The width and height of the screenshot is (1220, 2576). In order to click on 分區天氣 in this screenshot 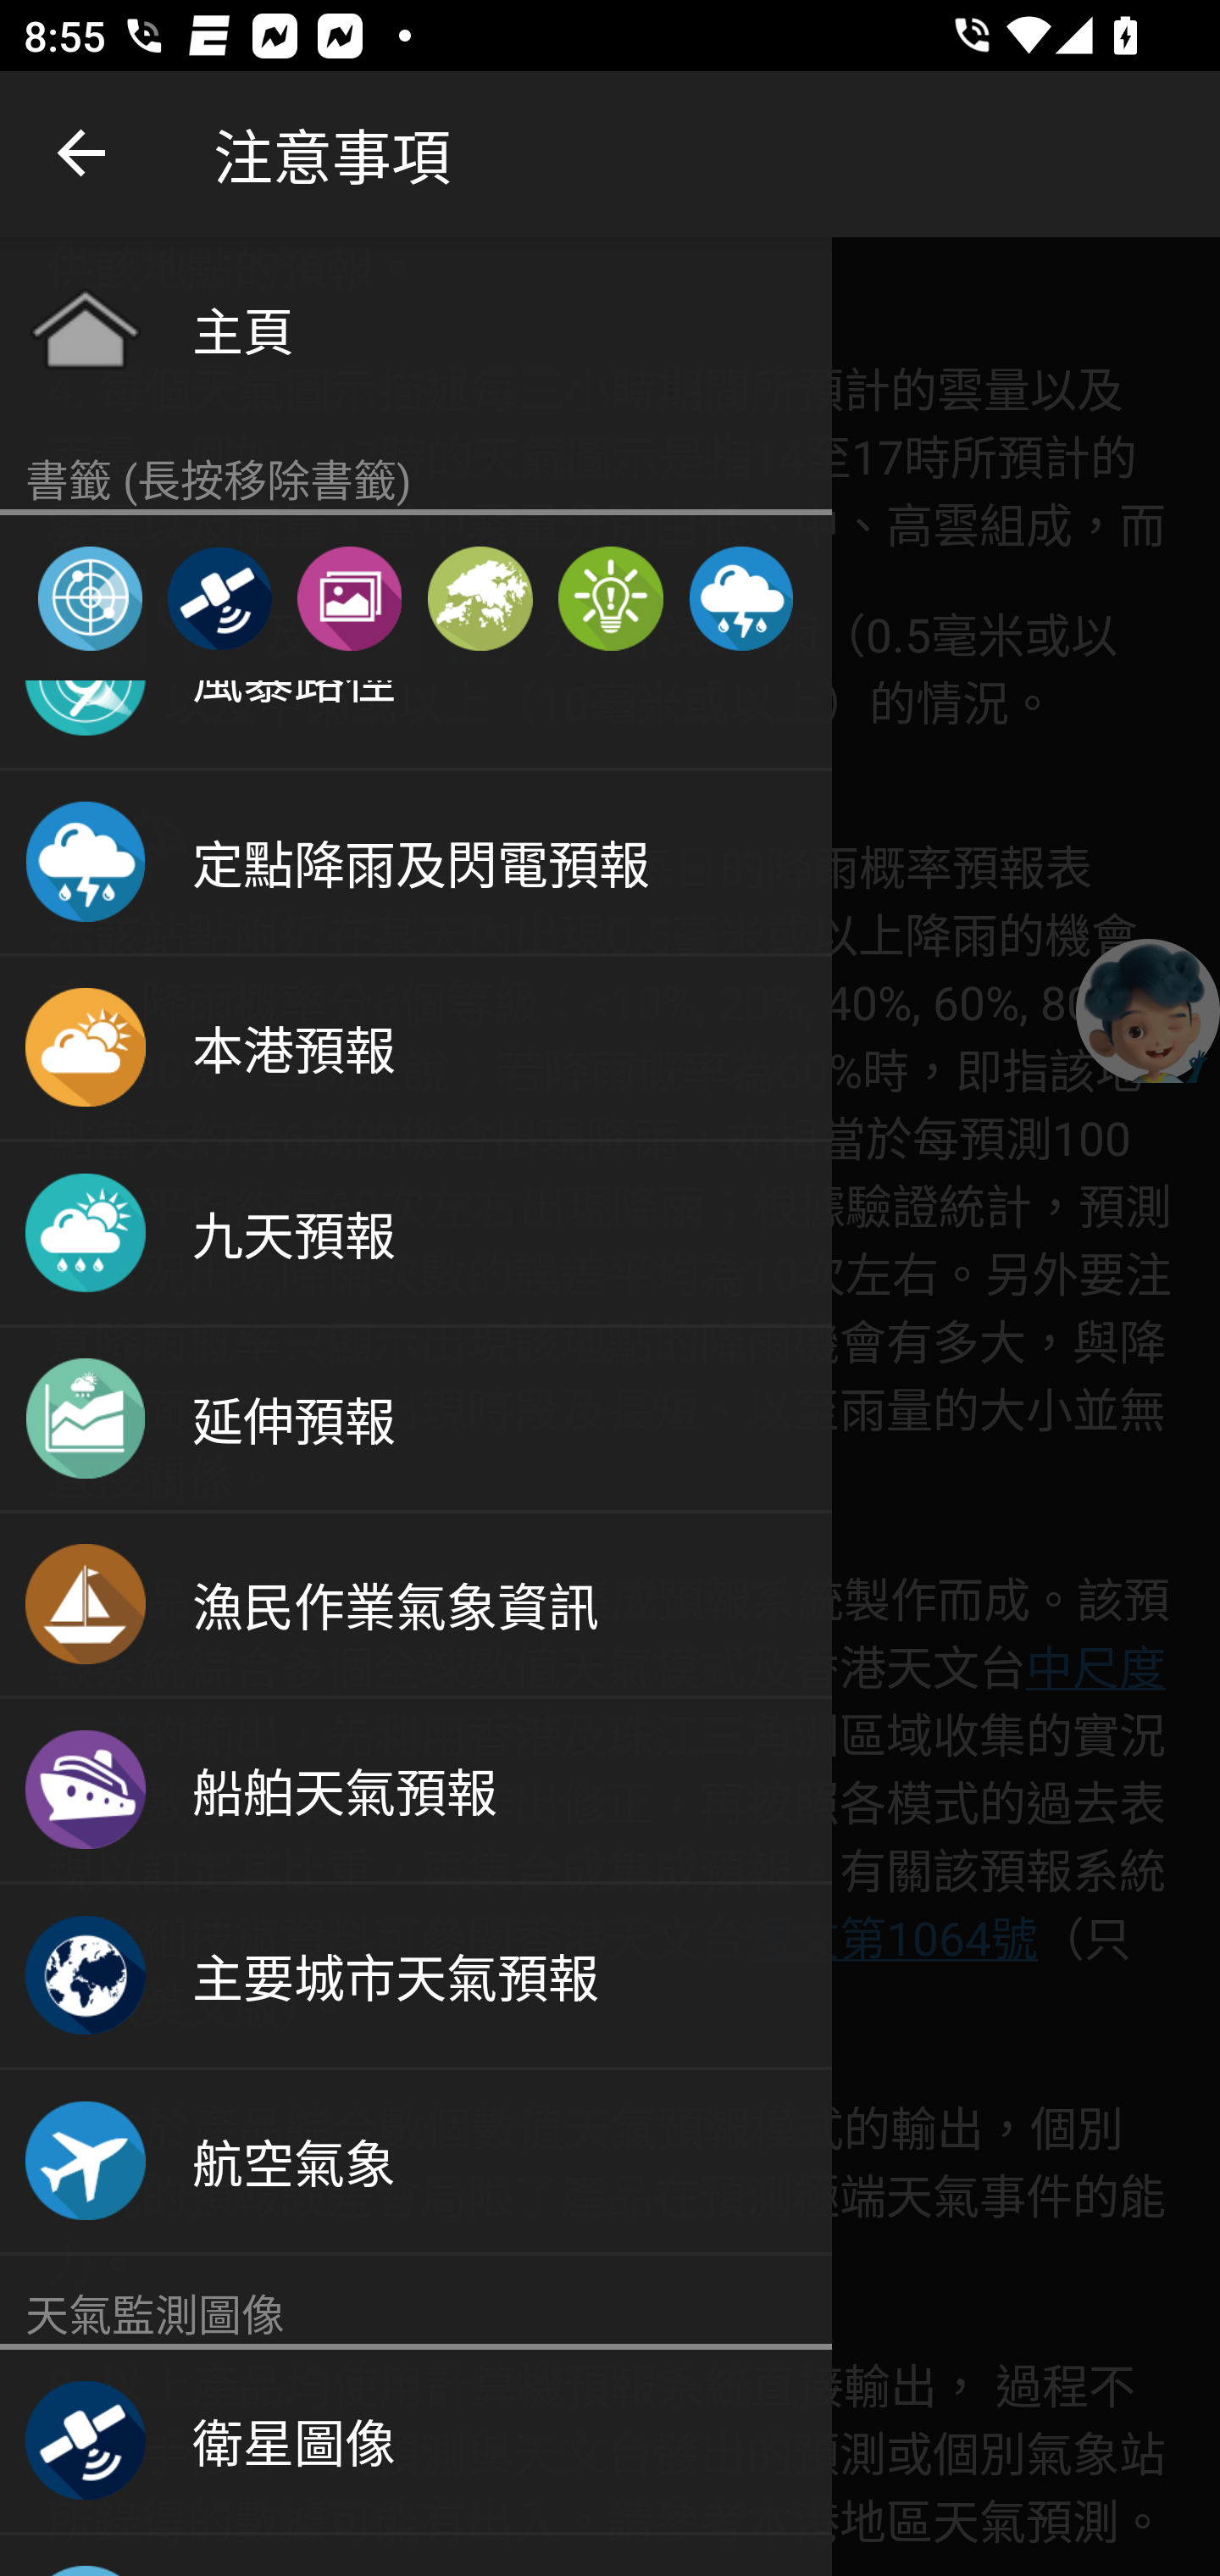, I will do `click(480, 598)`.